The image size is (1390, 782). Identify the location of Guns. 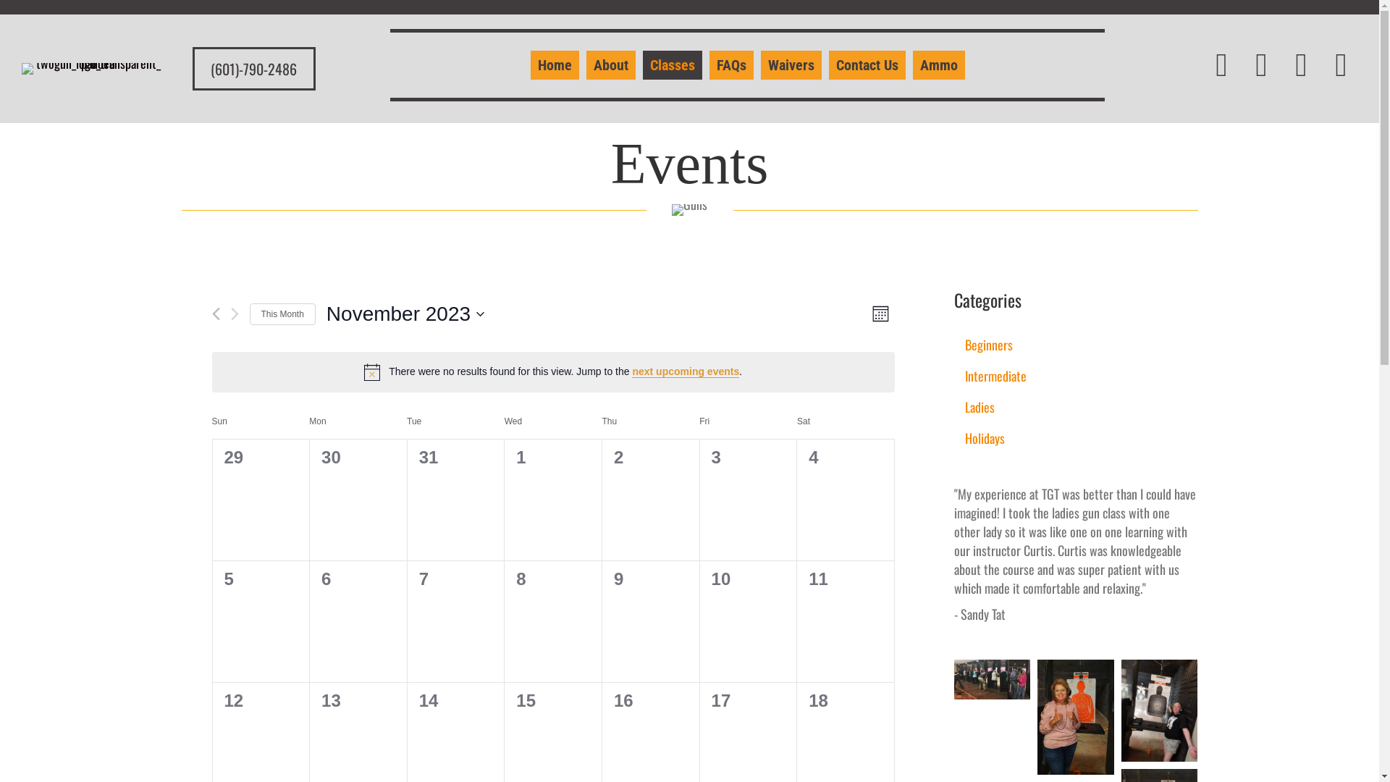
(689, 210).